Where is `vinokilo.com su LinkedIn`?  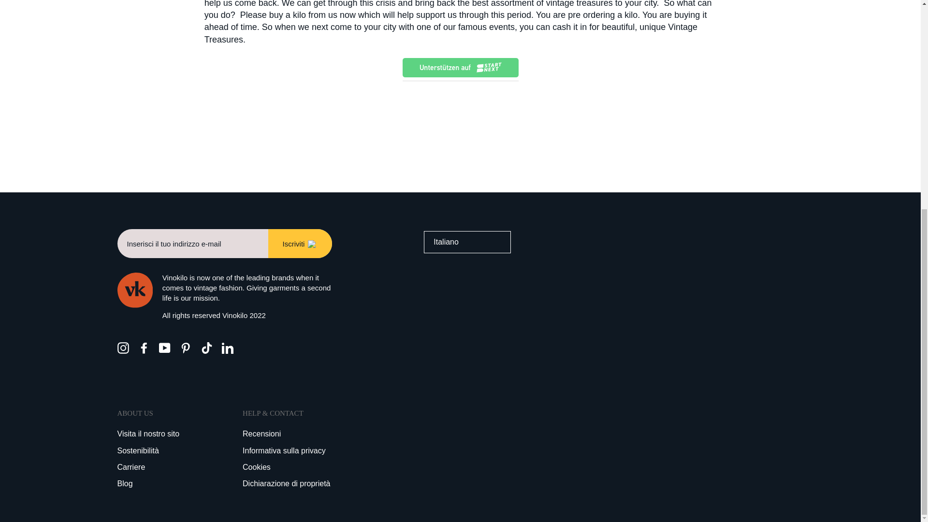
vinokilo.com su LinkedIn is located at coordinates (227, 348).